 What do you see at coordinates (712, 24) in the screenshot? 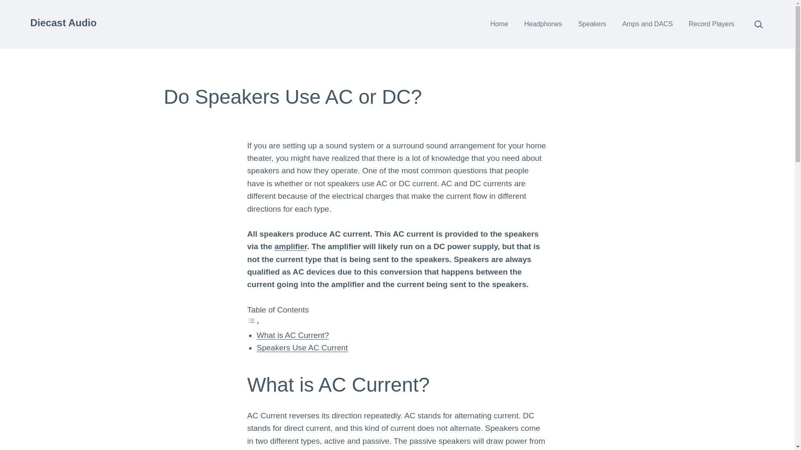
I see `Record Players` at bounding box center [712, 24].